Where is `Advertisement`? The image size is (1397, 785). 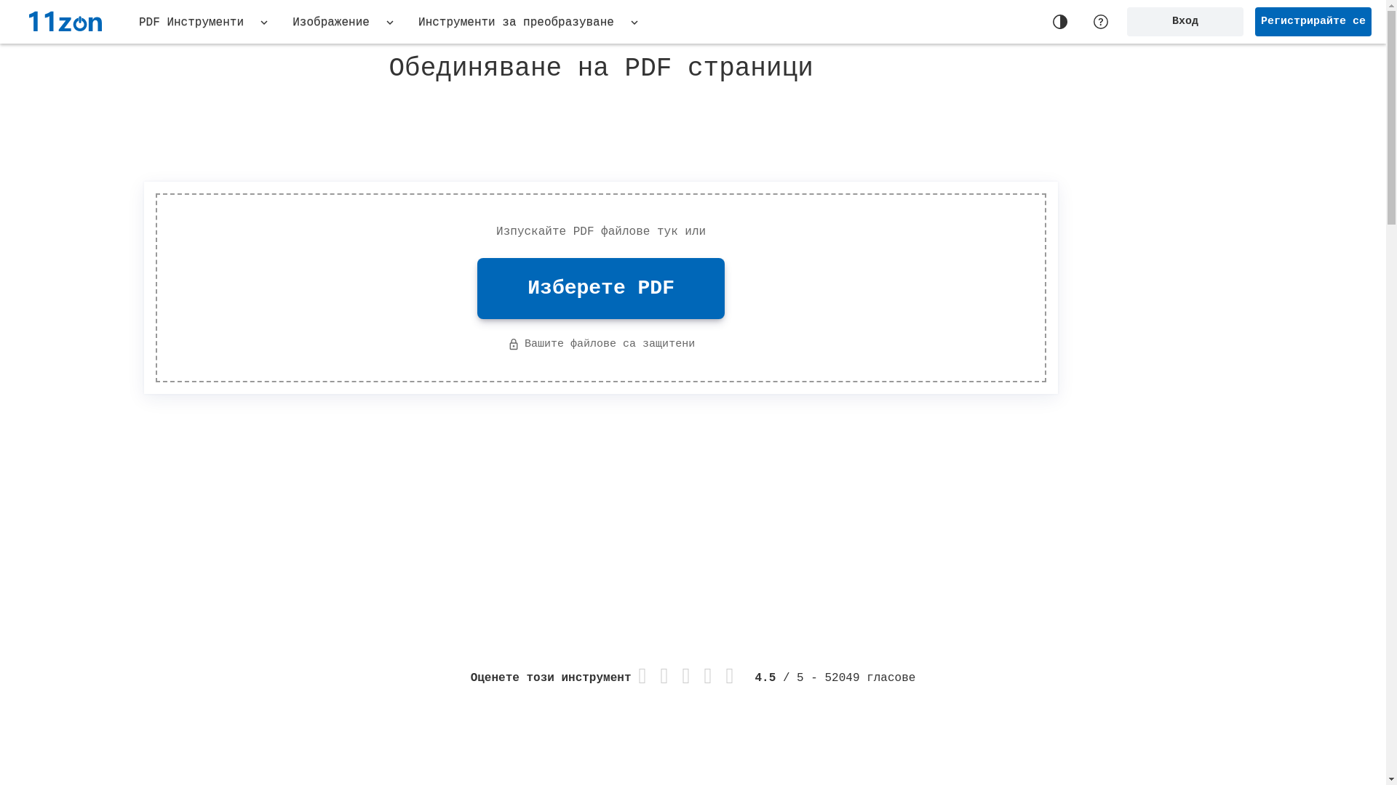
Advertisement is located at coordinates (253, 499).